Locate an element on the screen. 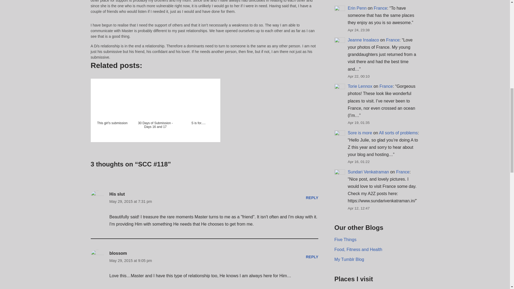 This screenshot has height=289, width=514. May 29, 2015 at 7:31 pm is located at coordinates (130, 201).